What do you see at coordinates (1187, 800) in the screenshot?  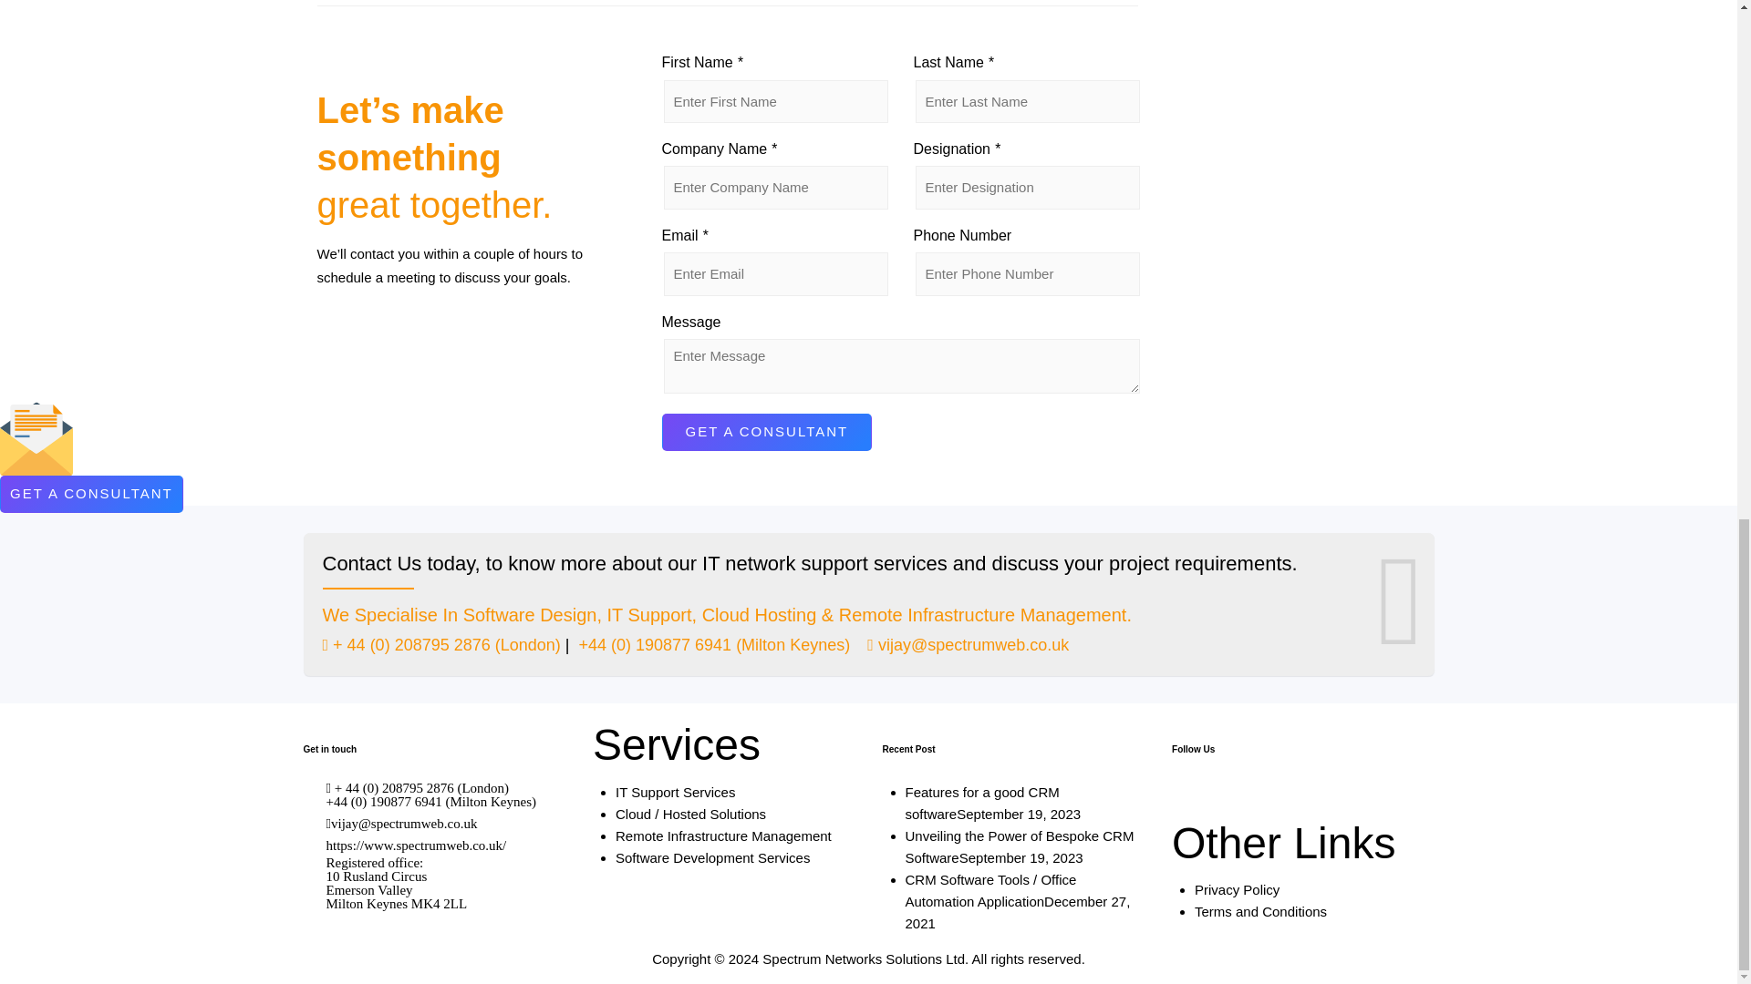 I see `Twitter` at bounding box center [1187, 800].